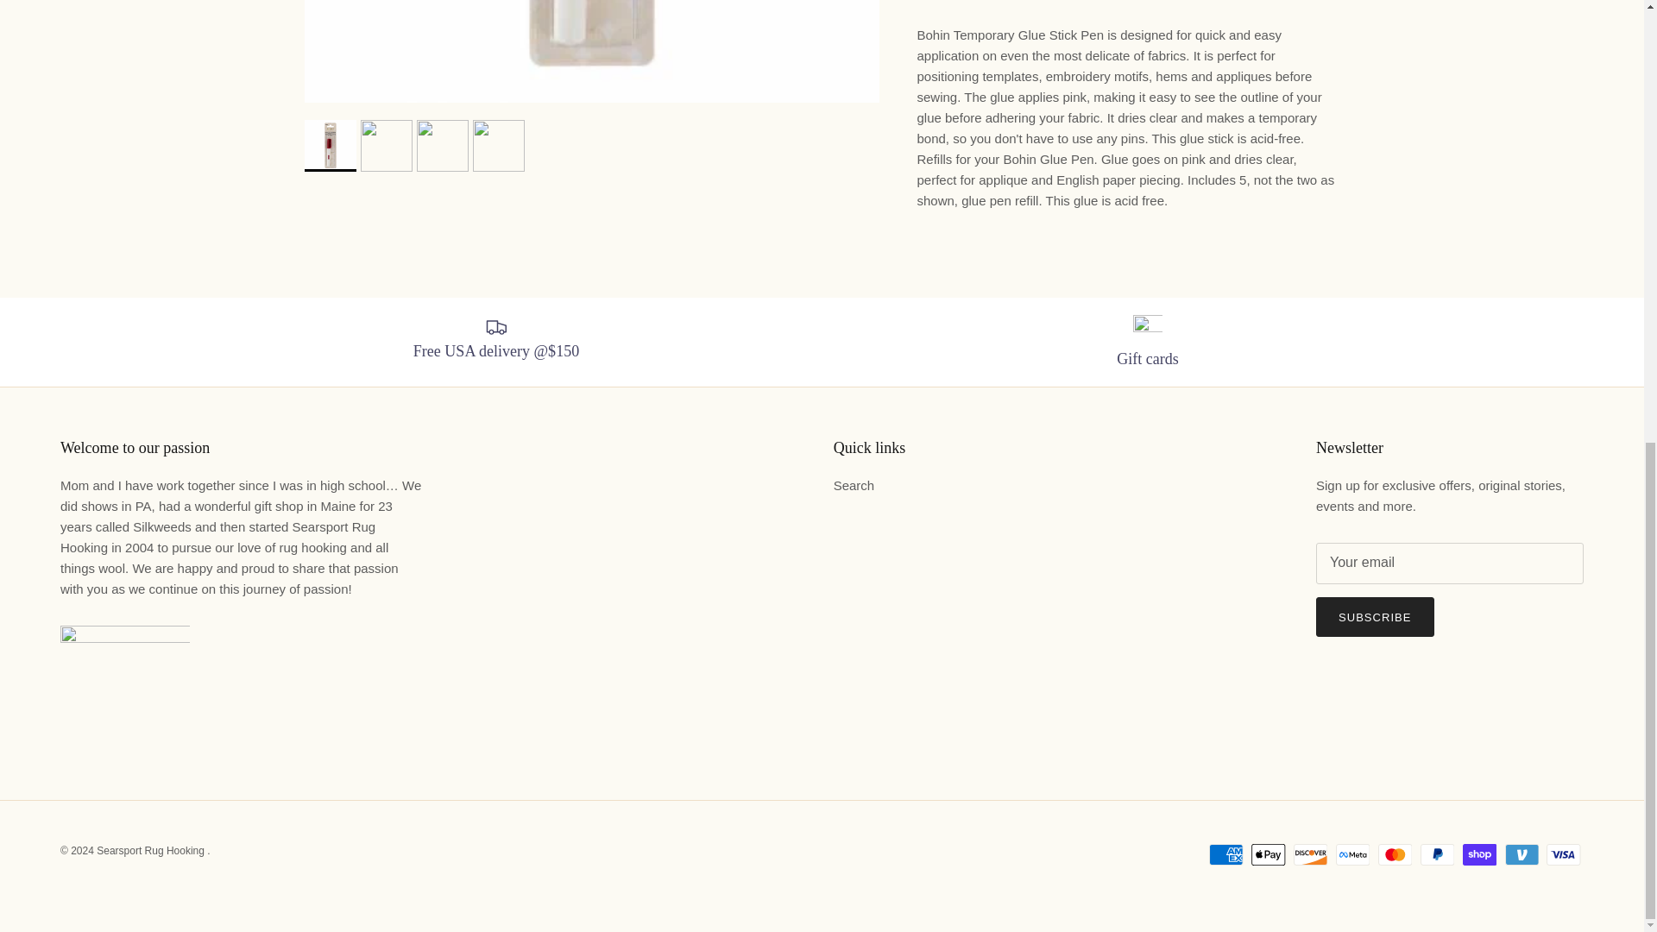 The height and width of the screenshot is (932, 1657). Describe the element at coordinates (1437, 854) in the screenshot. I see `PayPal` at that location.